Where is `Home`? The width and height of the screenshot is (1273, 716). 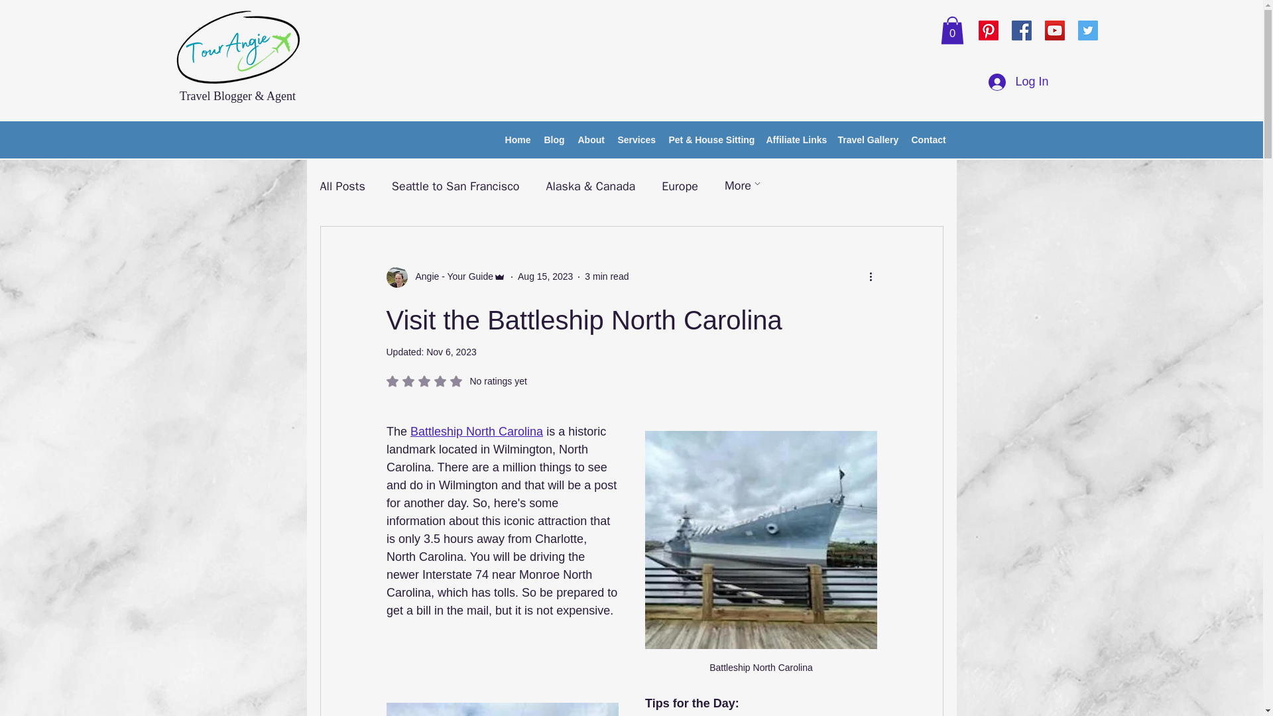 Home is located at coordinates (518, 139).